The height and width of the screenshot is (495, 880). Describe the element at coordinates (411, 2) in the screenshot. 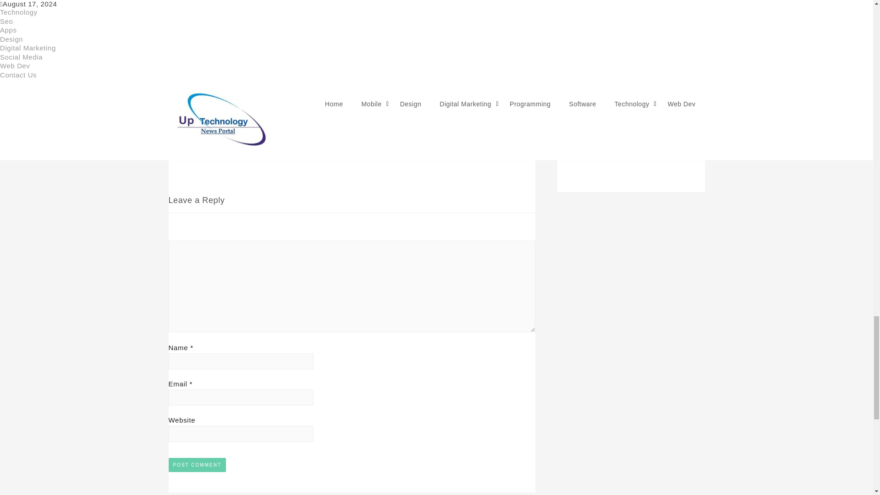

I see `An Easier Way To Use Internet And TV: Spectrum Double Play` at that location.